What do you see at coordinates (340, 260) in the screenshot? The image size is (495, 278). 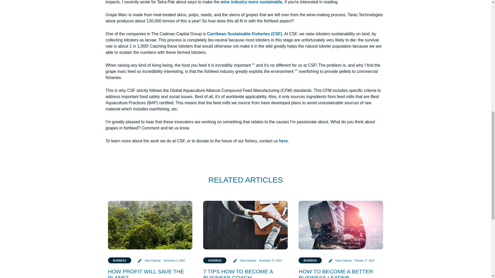 I see `Giles Cadman` at bounding box center [340, 260].